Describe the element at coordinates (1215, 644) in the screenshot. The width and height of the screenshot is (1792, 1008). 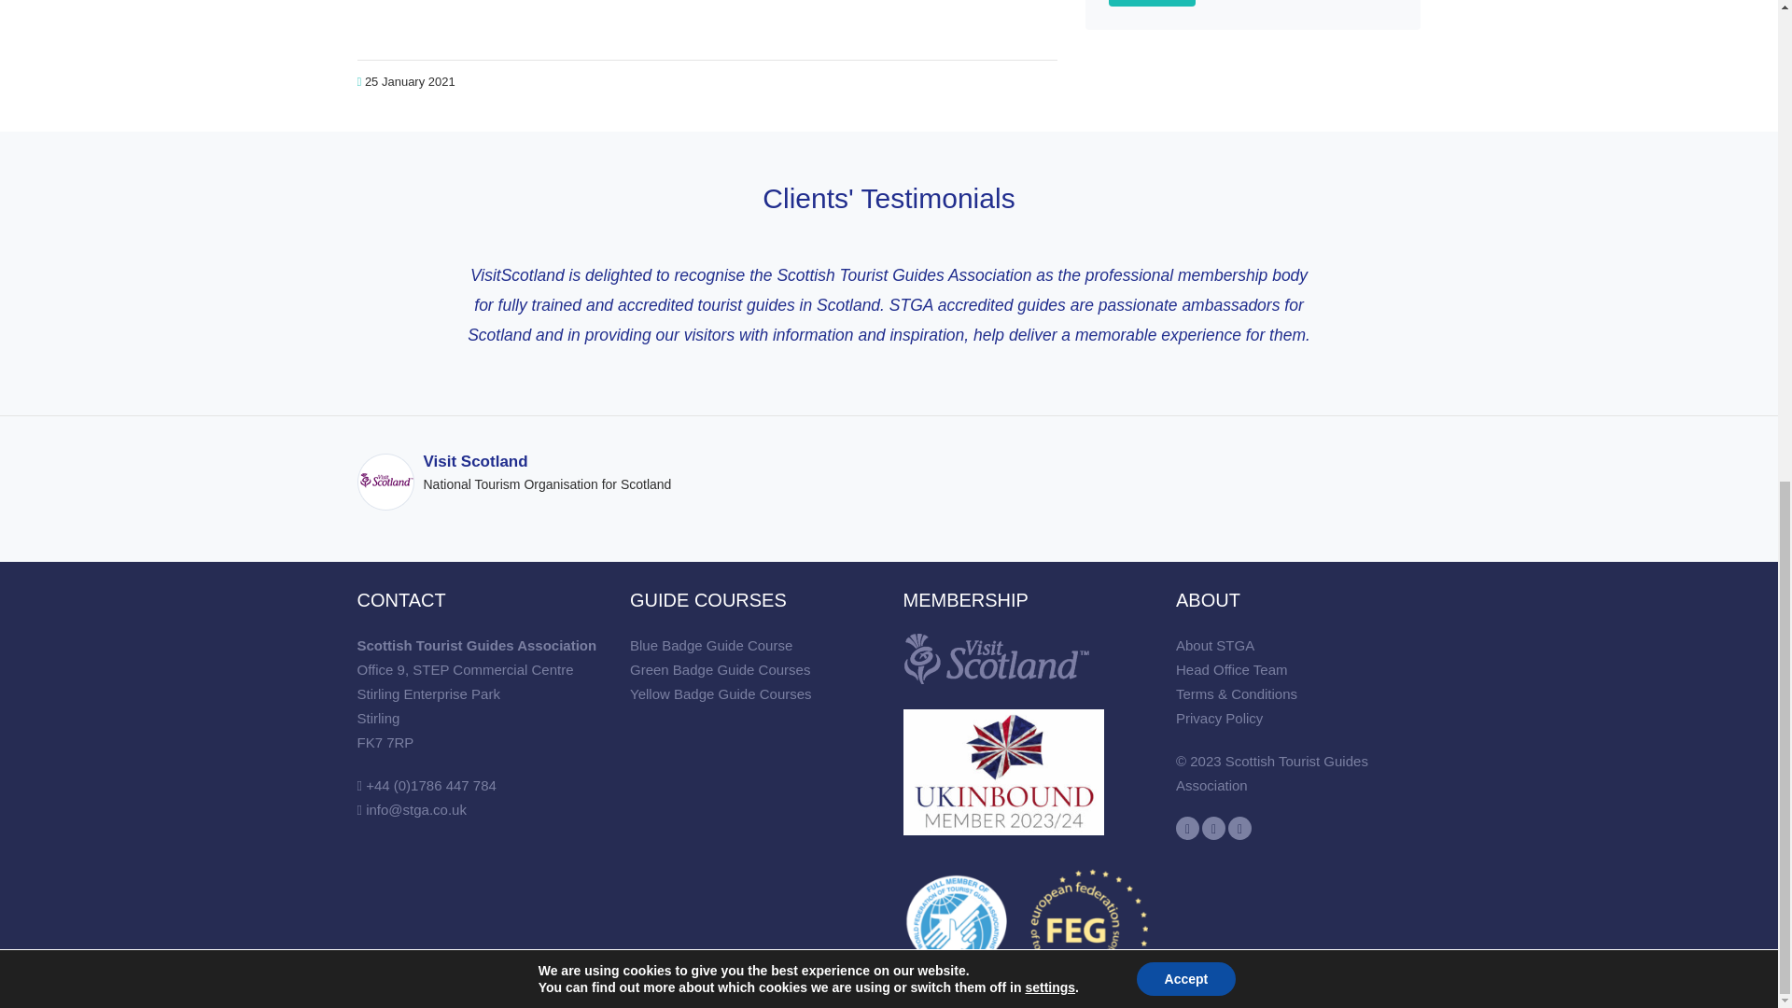
I see `About STGA` at that location.